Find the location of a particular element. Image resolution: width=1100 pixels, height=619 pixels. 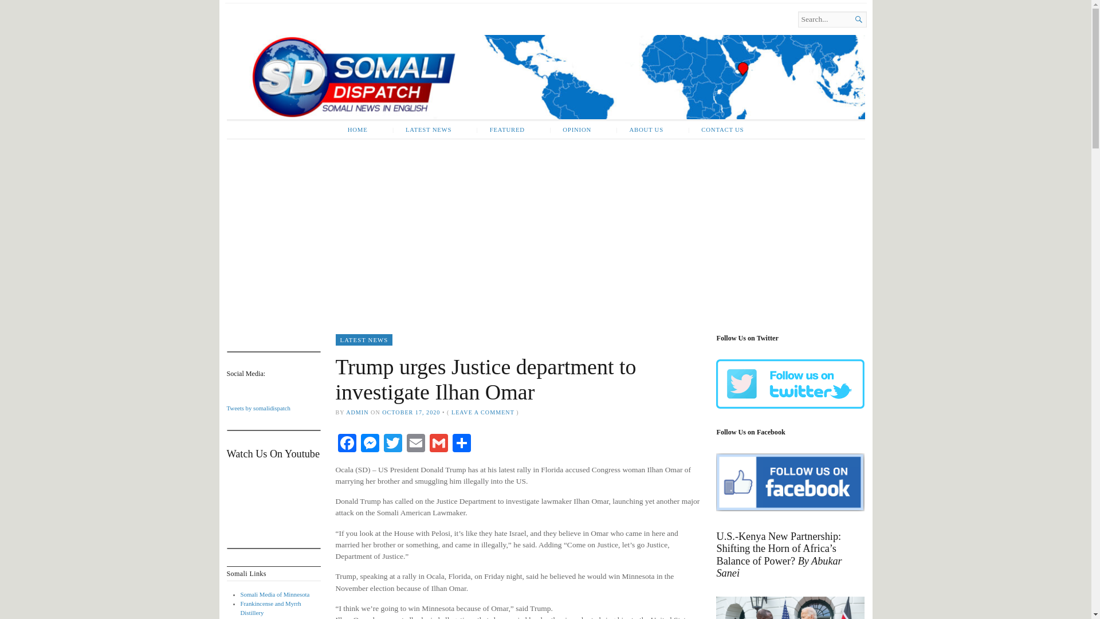

Hiiraan Online is located at coordinates (259, 618).